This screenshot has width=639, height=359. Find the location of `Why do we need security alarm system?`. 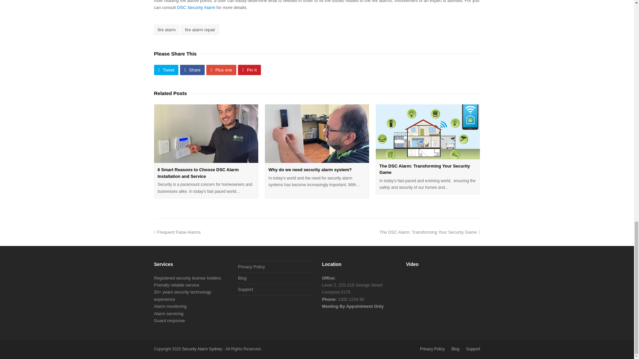

Why do we need security alarm system? is located at coordinates (317, 134).